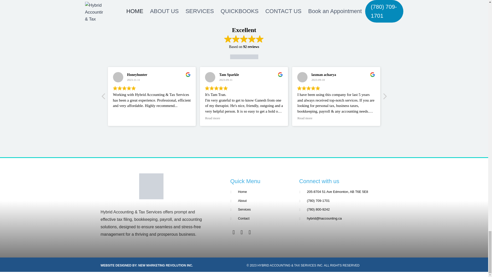 This screenshot has height=277, width=492. I want to click on Contact, so click(261, 219).